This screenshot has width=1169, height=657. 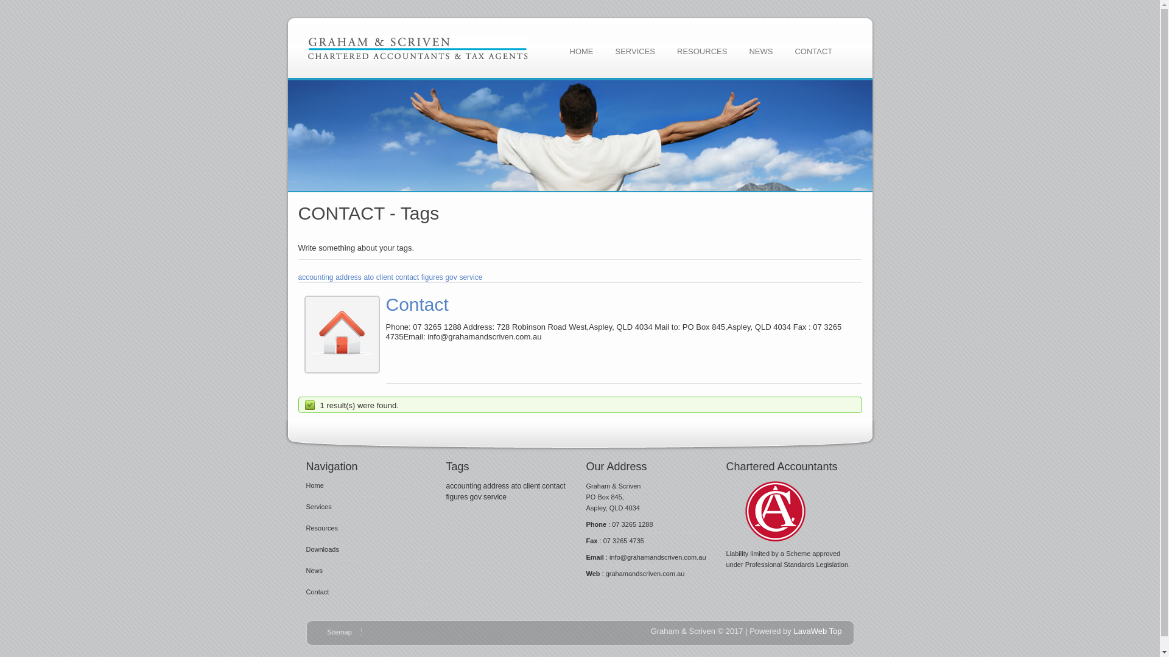 I want to click on contact, so click(x=554, y=486).